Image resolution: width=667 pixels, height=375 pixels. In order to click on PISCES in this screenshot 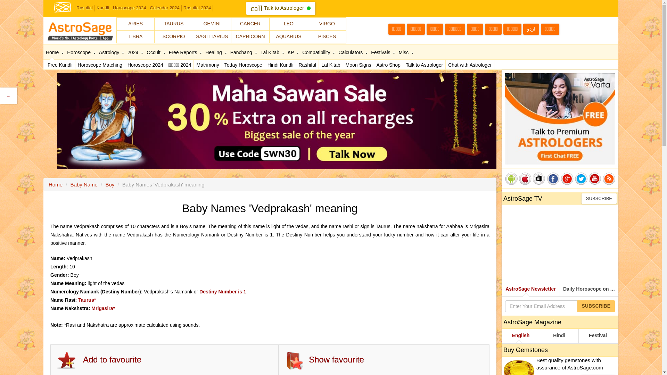, I will do `click(112, 360)`.